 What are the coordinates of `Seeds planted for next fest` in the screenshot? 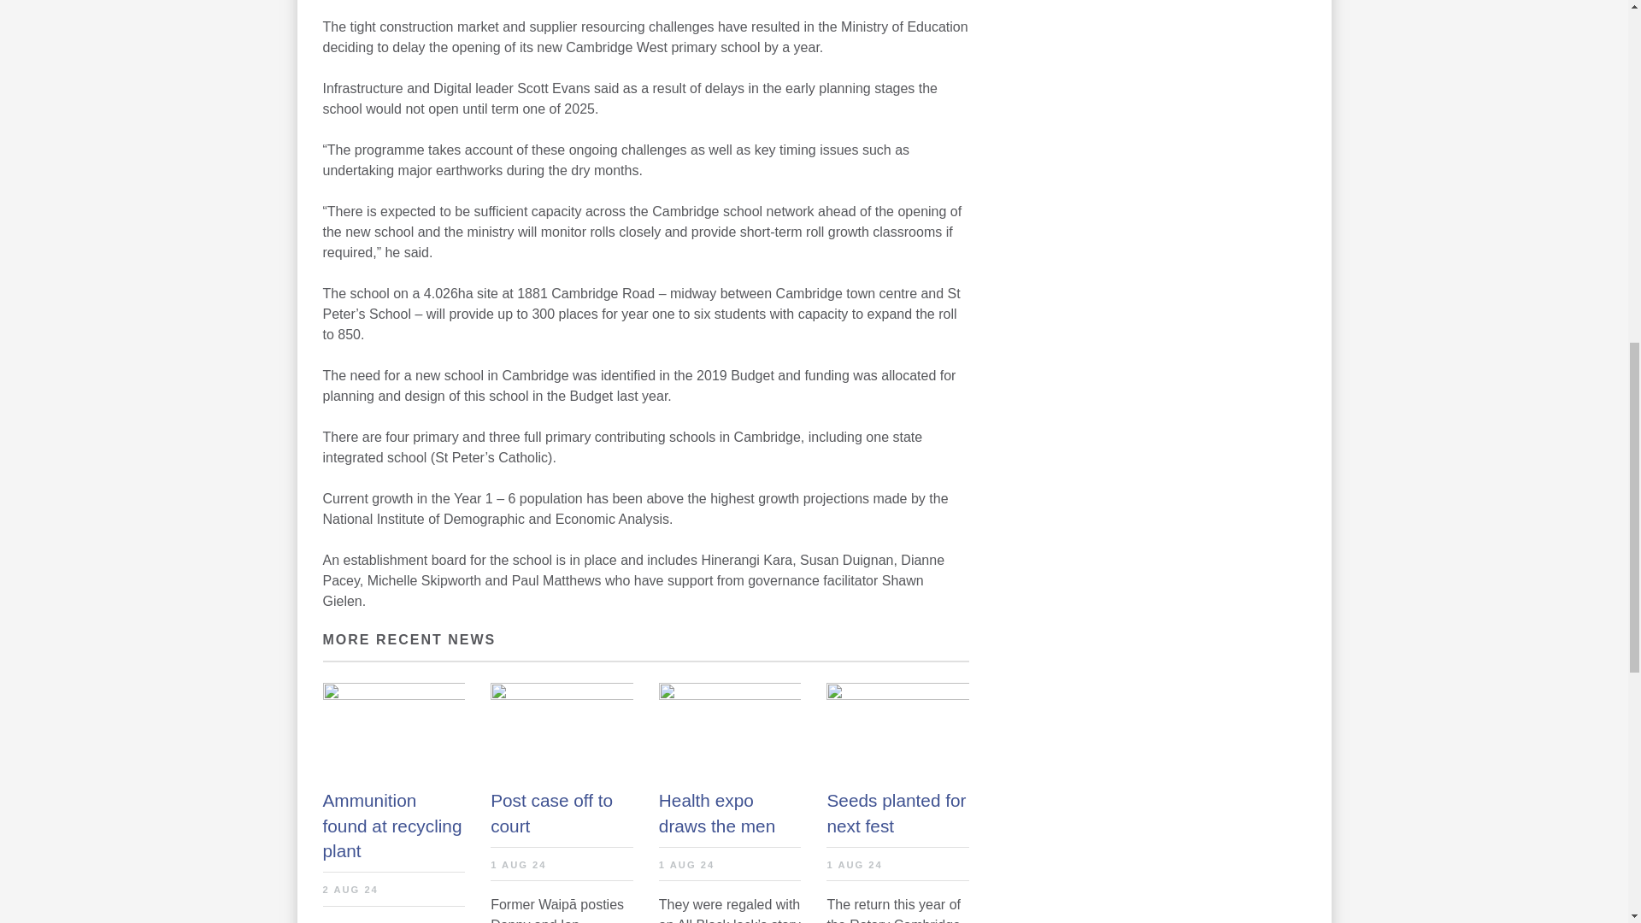 It's located at (897, 812).